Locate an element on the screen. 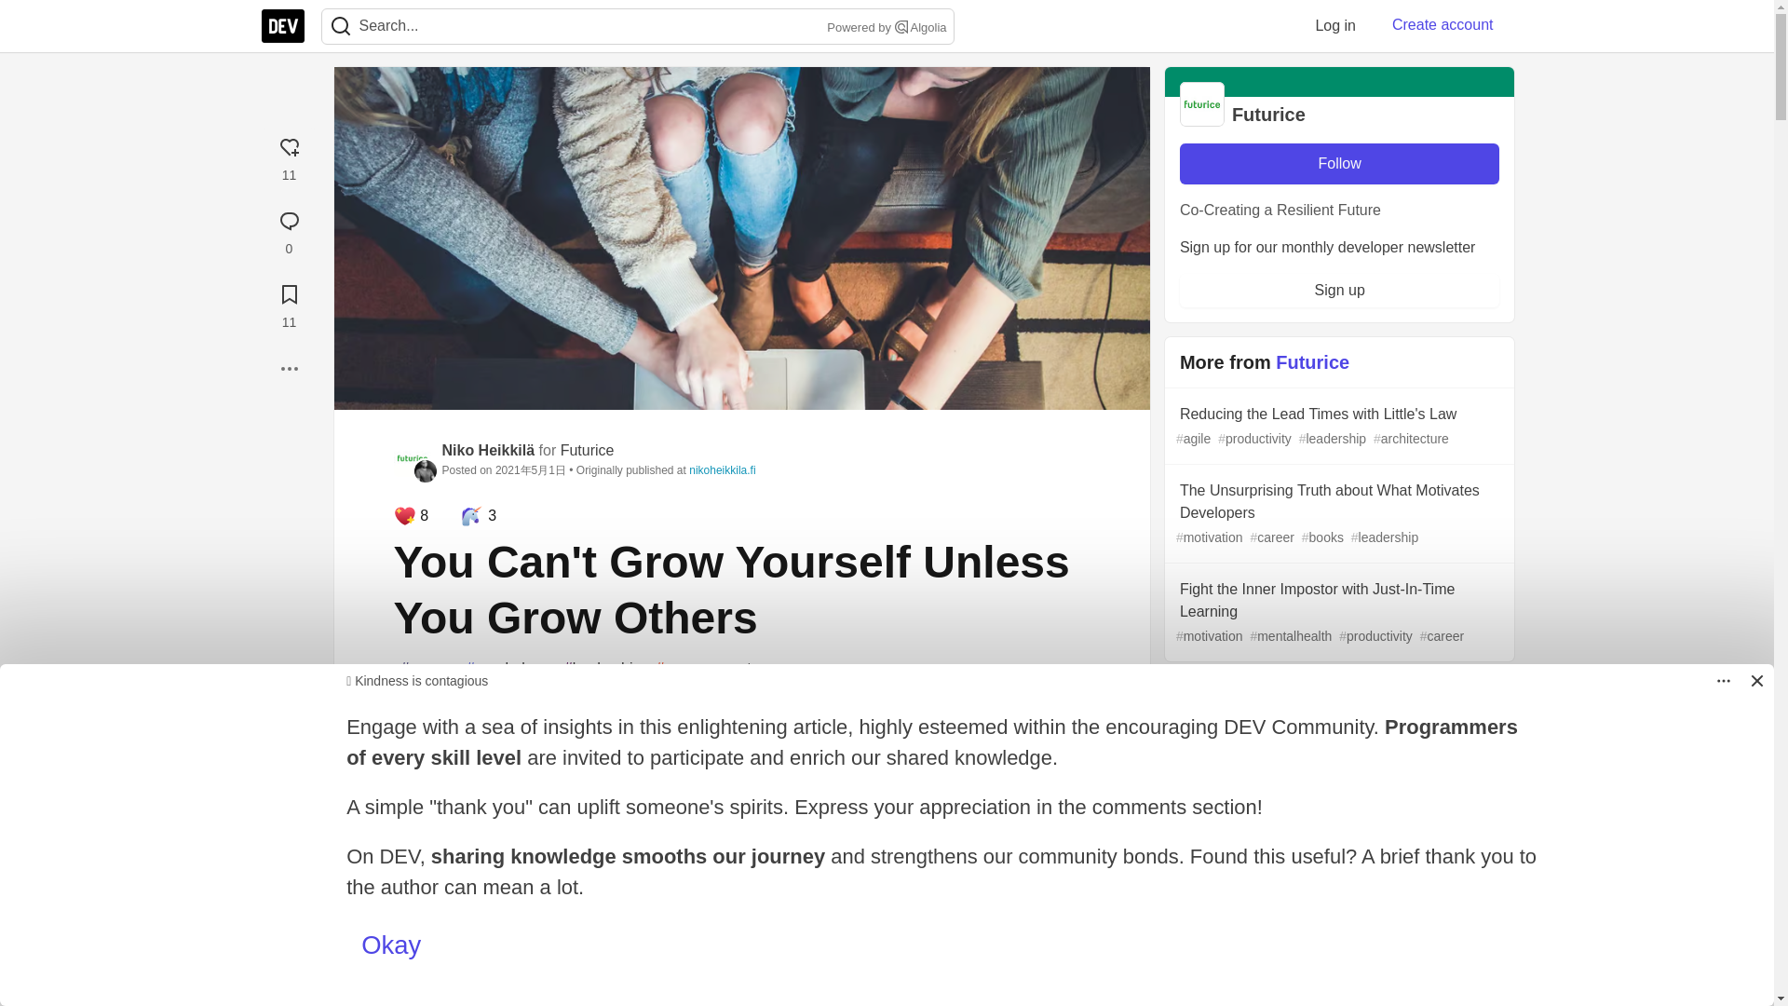 The image size is (1788, 1006). Log in is located at coordinates (1335, 25).